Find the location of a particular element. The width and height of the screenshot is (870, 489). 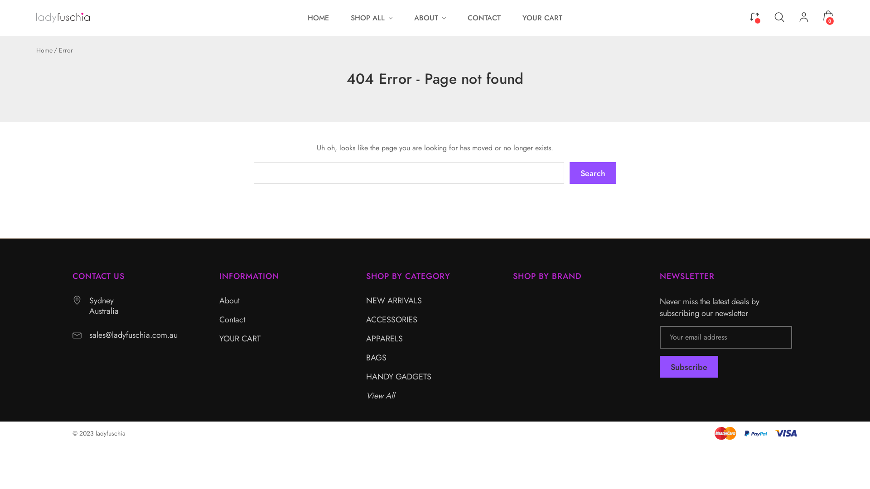

YOUR CART is located at coordinates (542, 18).